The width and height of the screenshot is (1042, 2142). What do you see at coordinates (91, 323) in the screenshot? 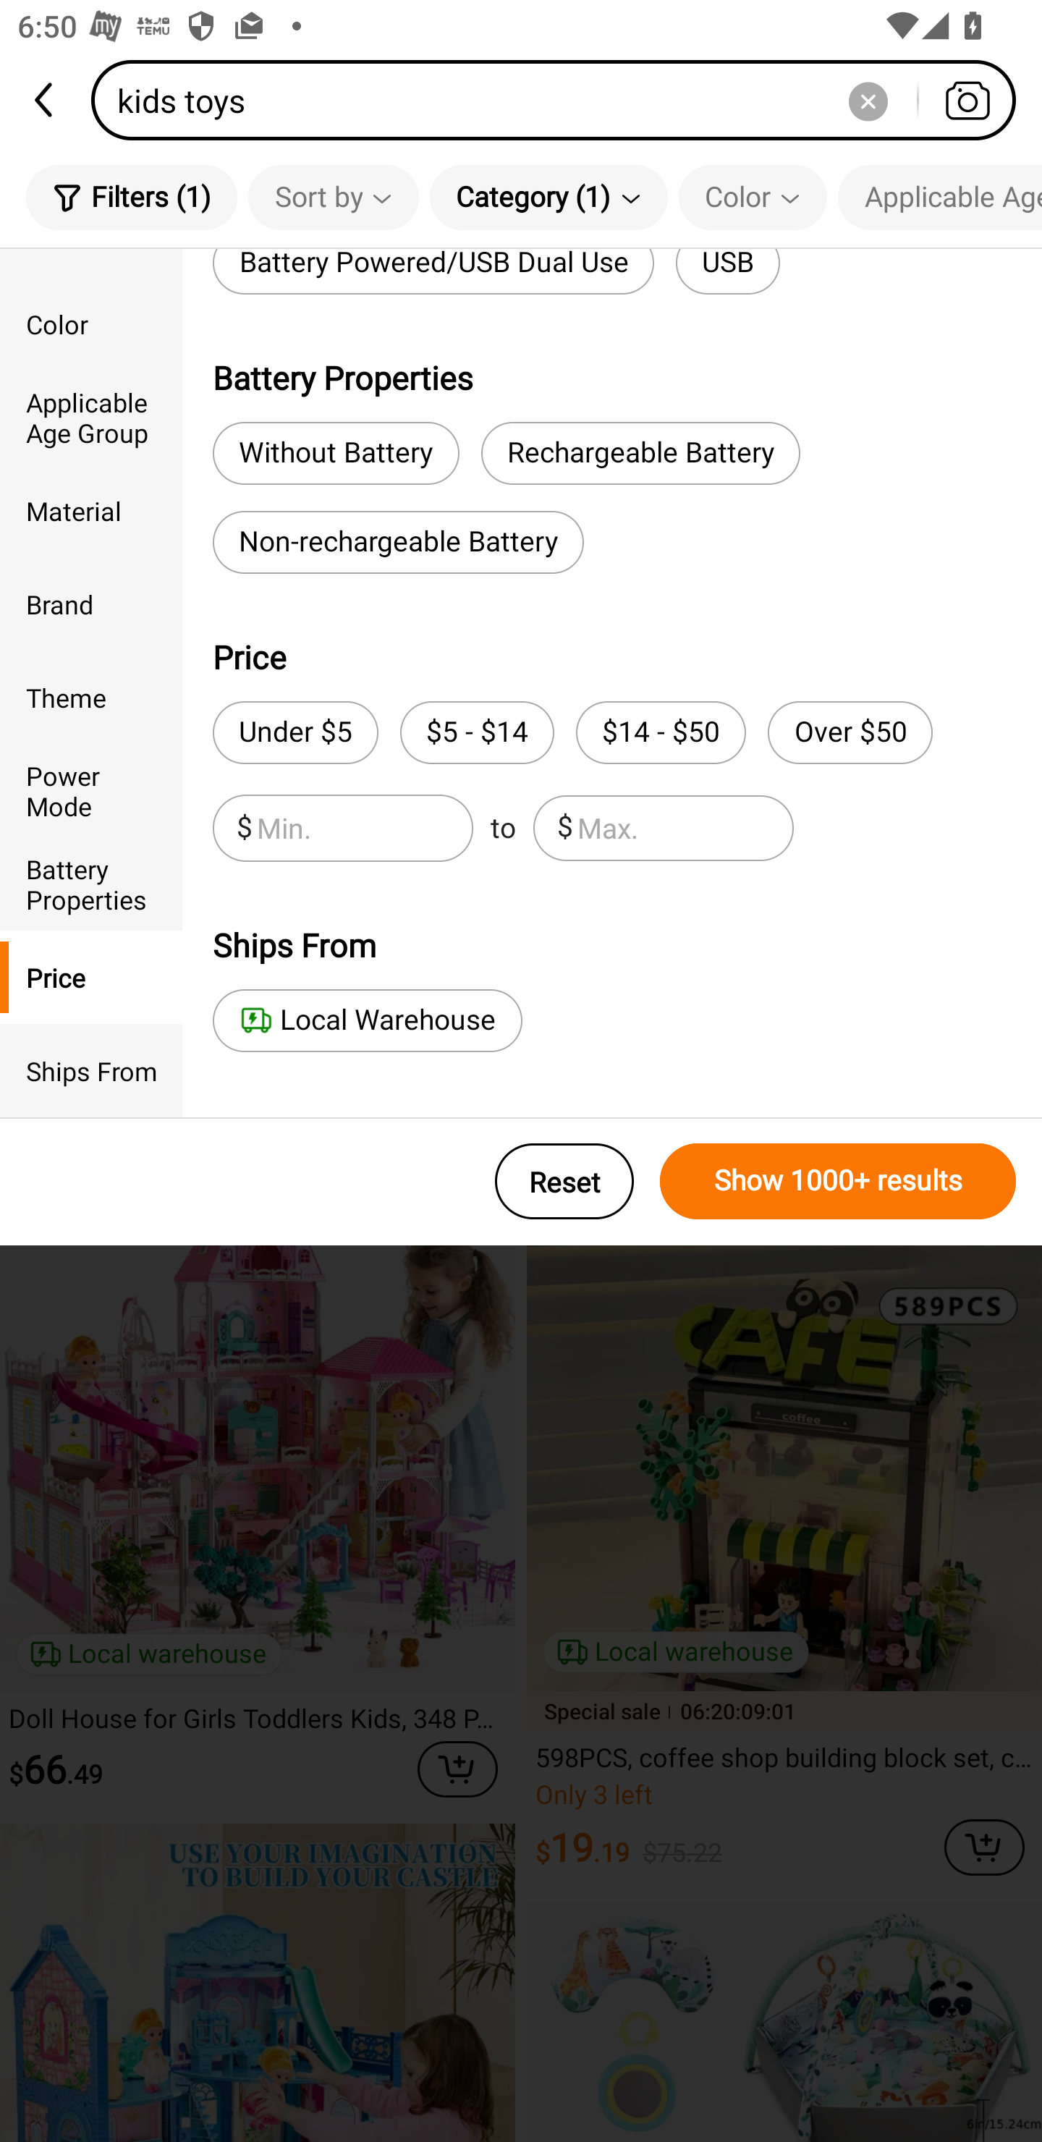
I see `Color` at bounding box center [91, 323].